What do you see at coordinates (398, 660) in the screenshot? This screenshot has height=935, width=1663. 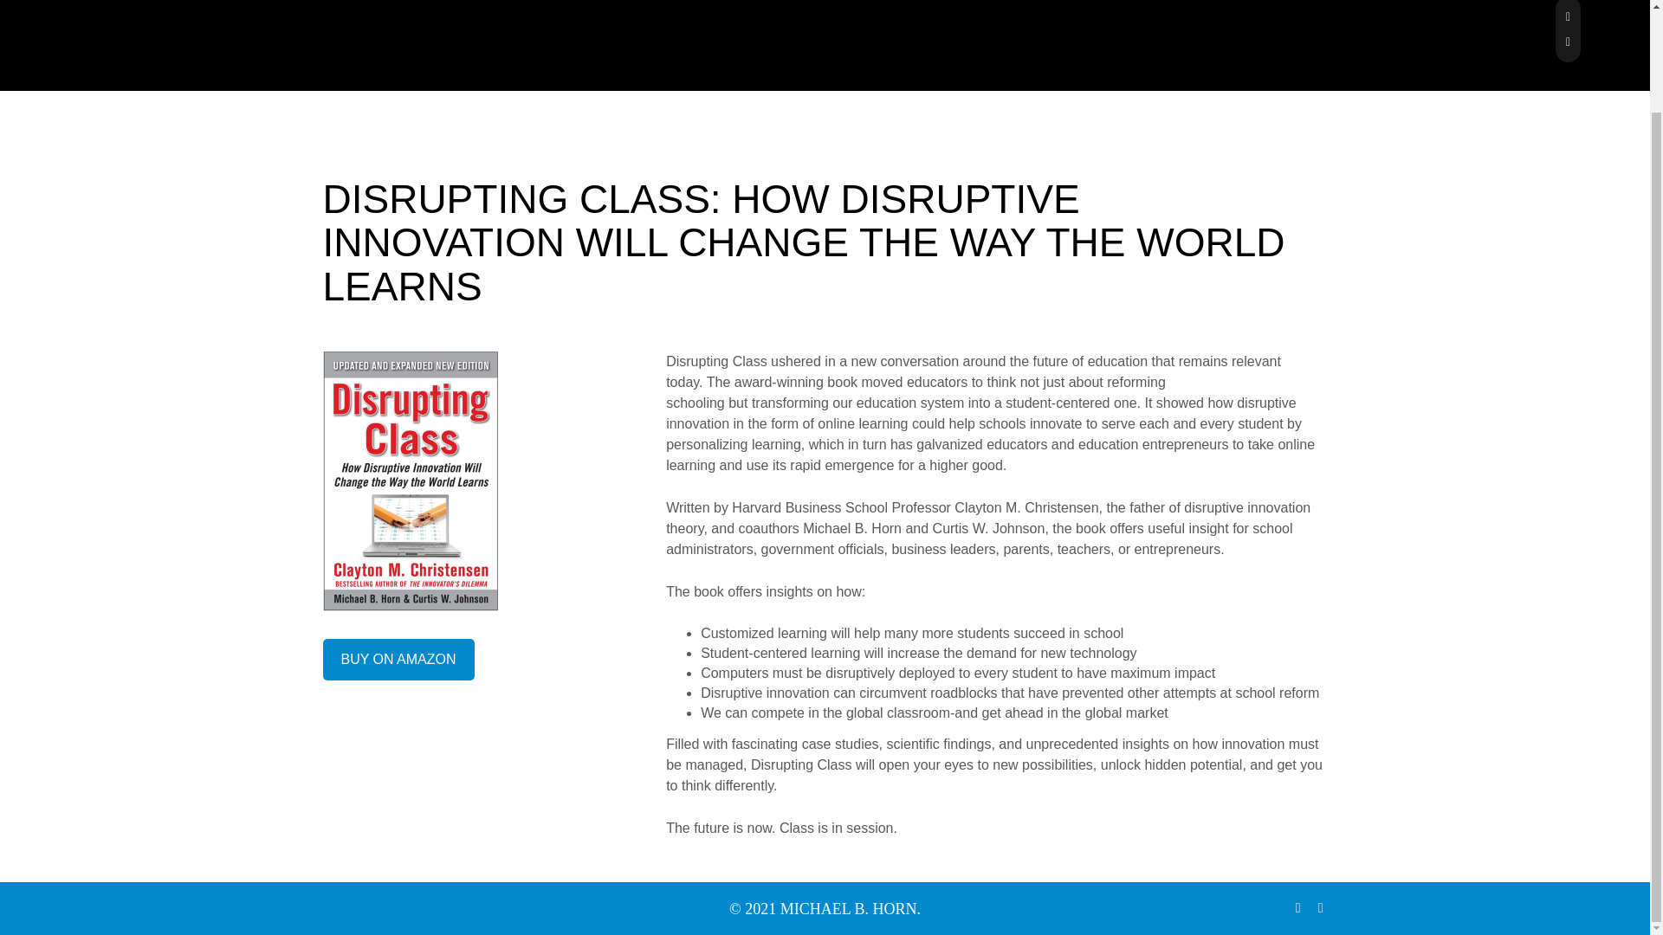 I see `BUY ON AMAZON` at bounding box center [398, 660].